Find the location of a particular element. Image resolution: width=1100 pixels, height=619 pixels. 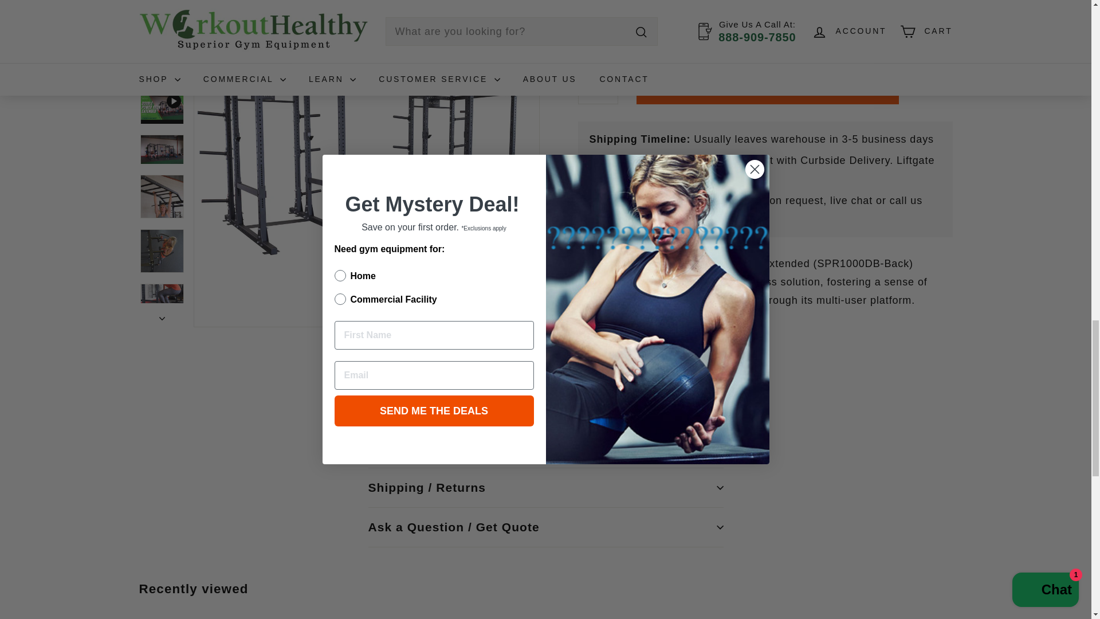

1 is located at coordinates (597, 88).